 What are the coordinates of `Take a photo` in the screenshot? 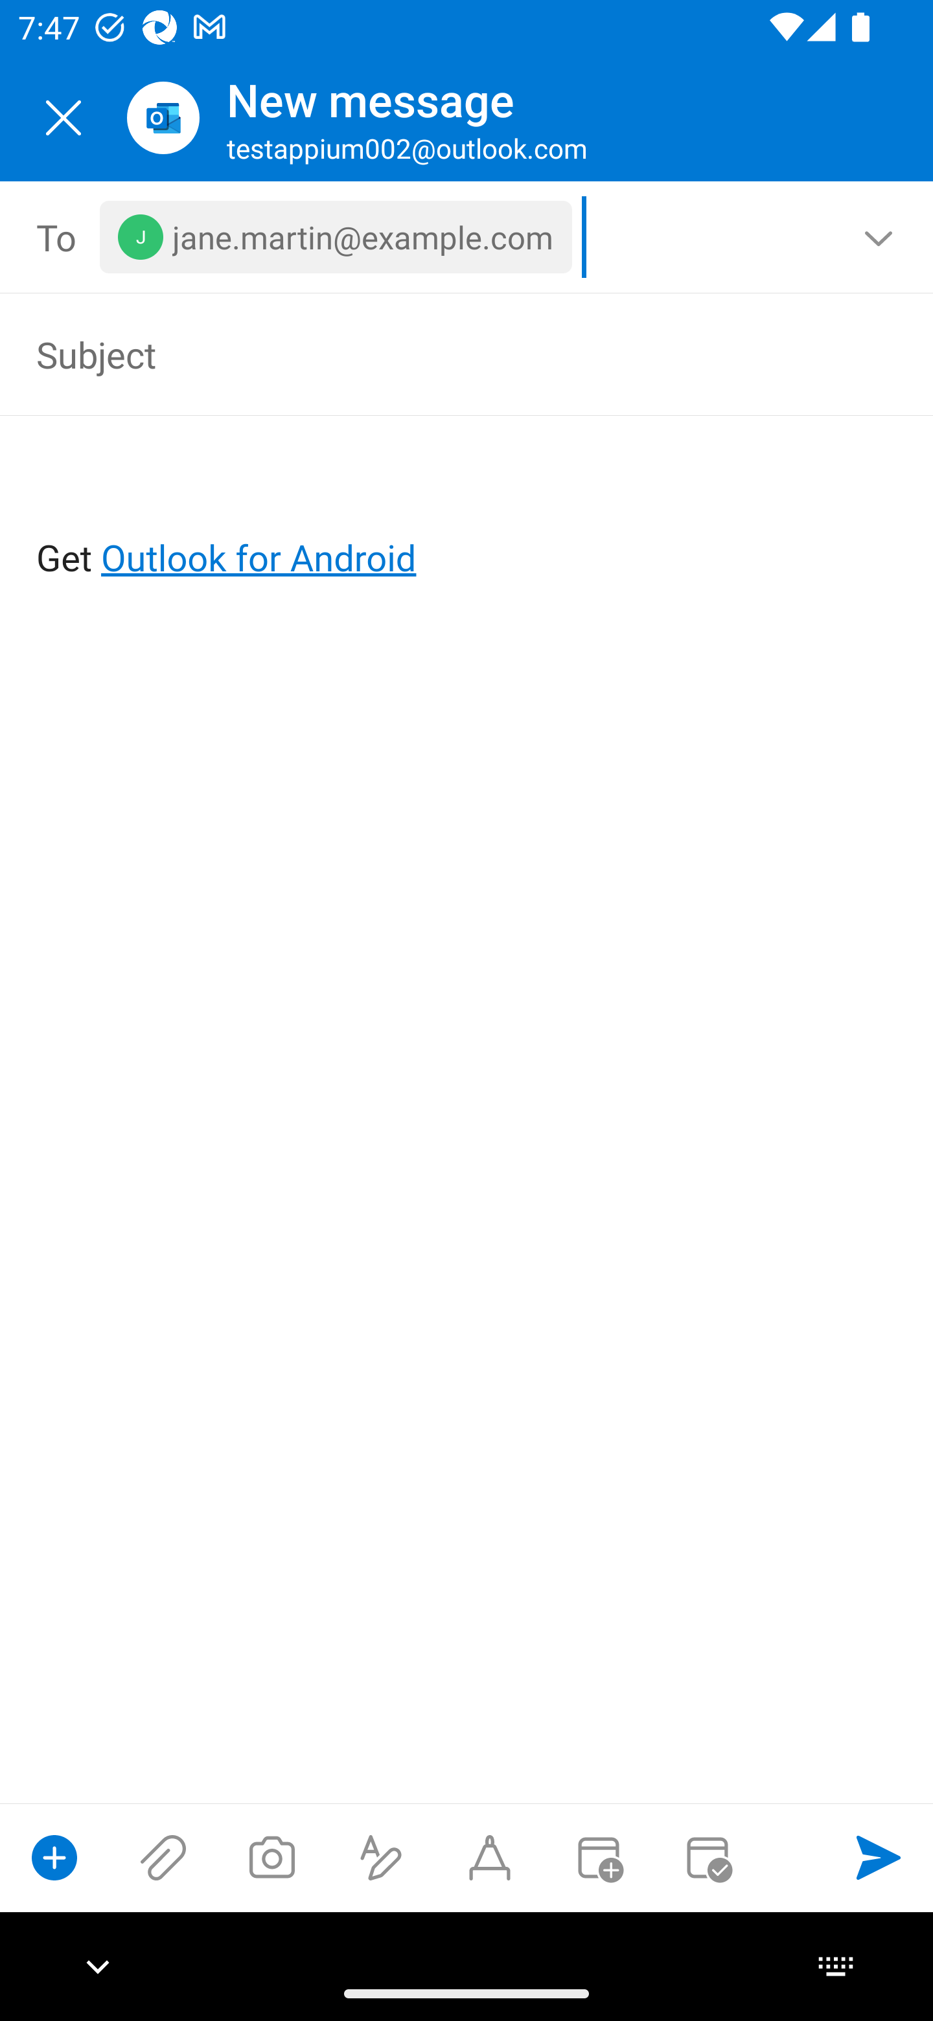 It's located at (271, 1857).